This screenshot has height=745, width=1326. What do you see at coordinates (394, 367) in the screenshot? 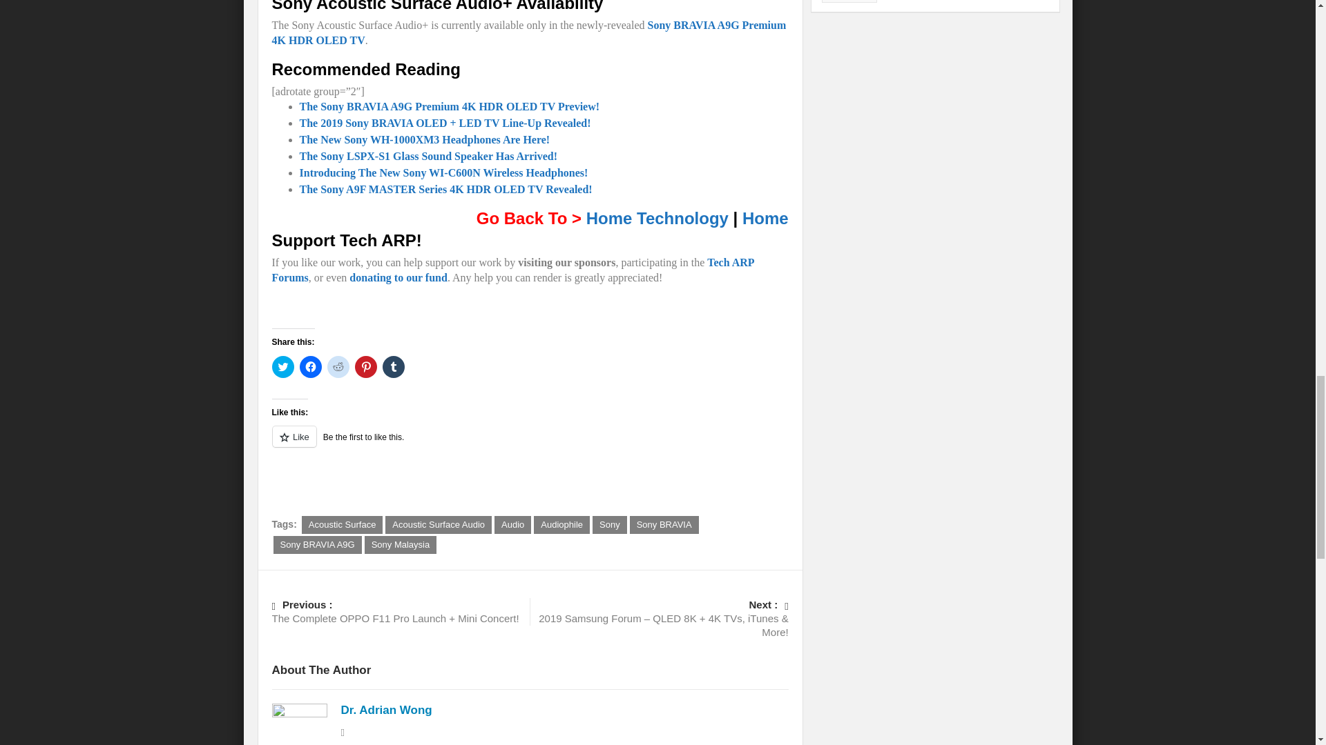
I see `Click to share on Tumblr` at bounding box center [394, 367].